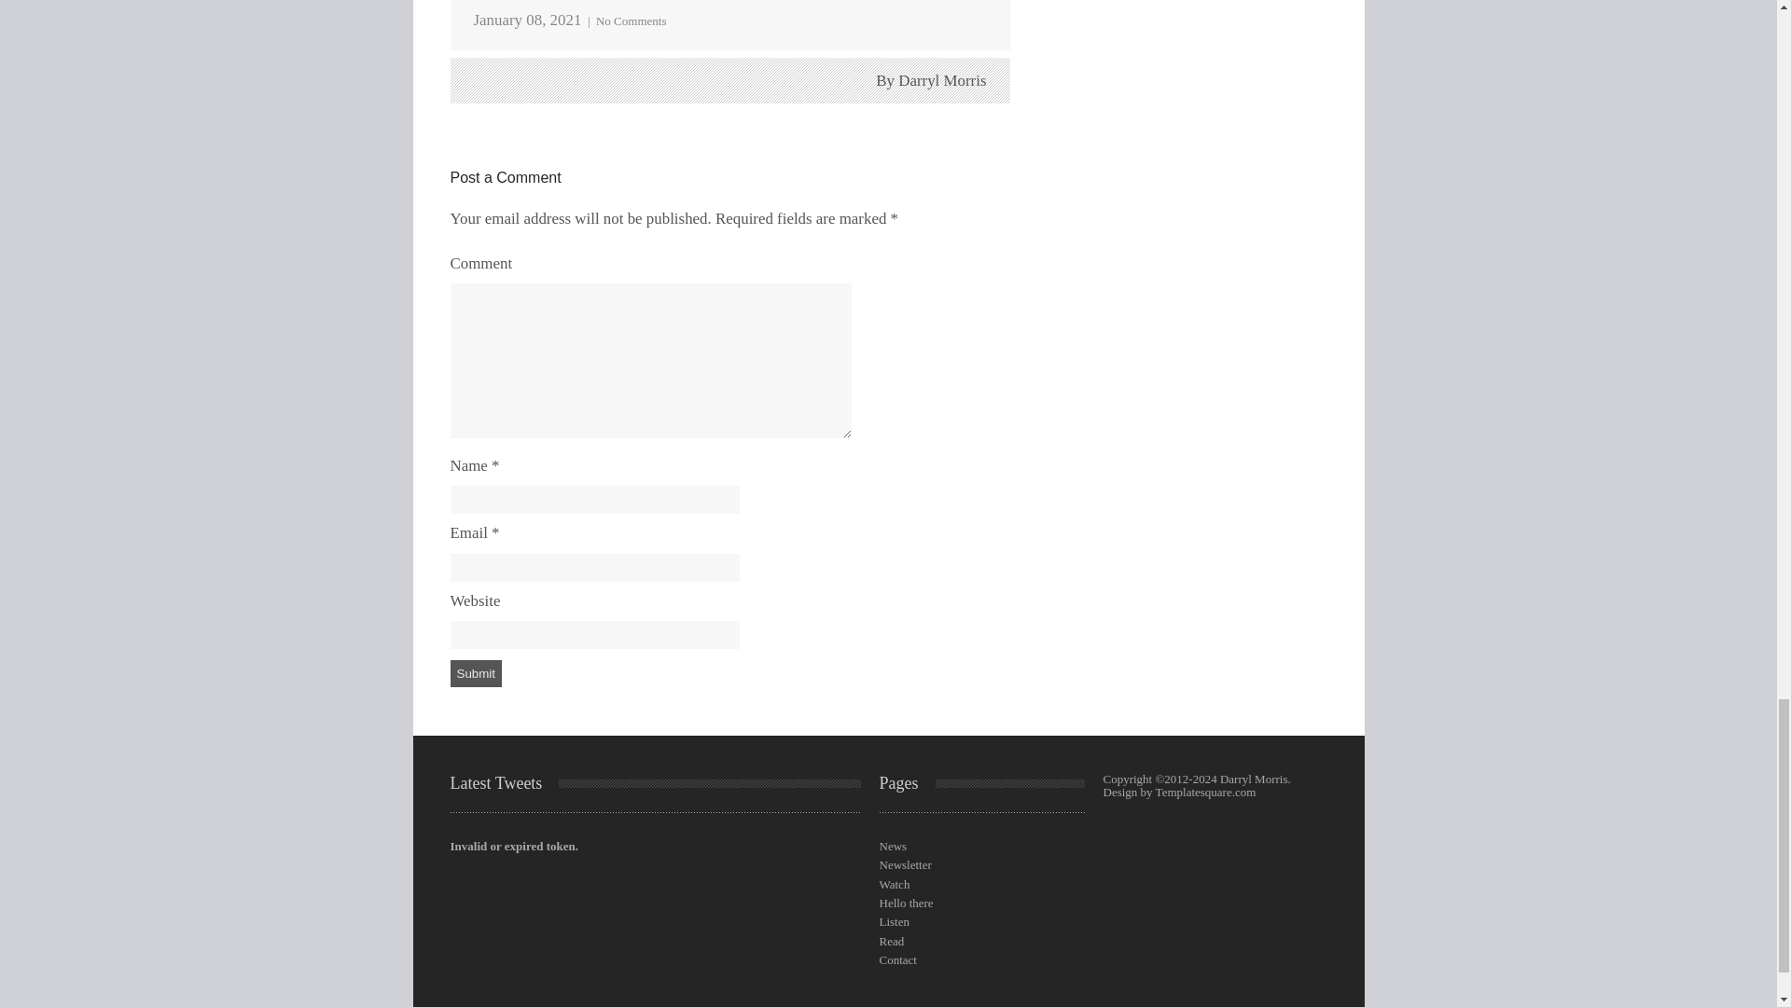  I want to click on No Comments, so click(631, 21).